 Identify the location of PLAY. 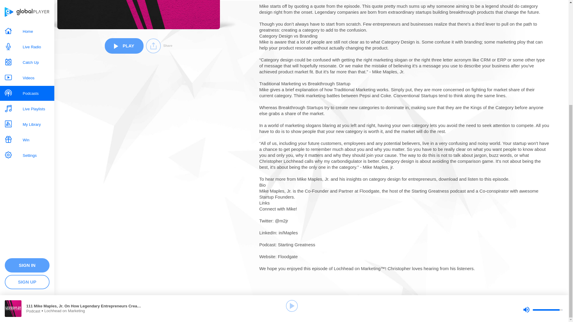
(124, 46).